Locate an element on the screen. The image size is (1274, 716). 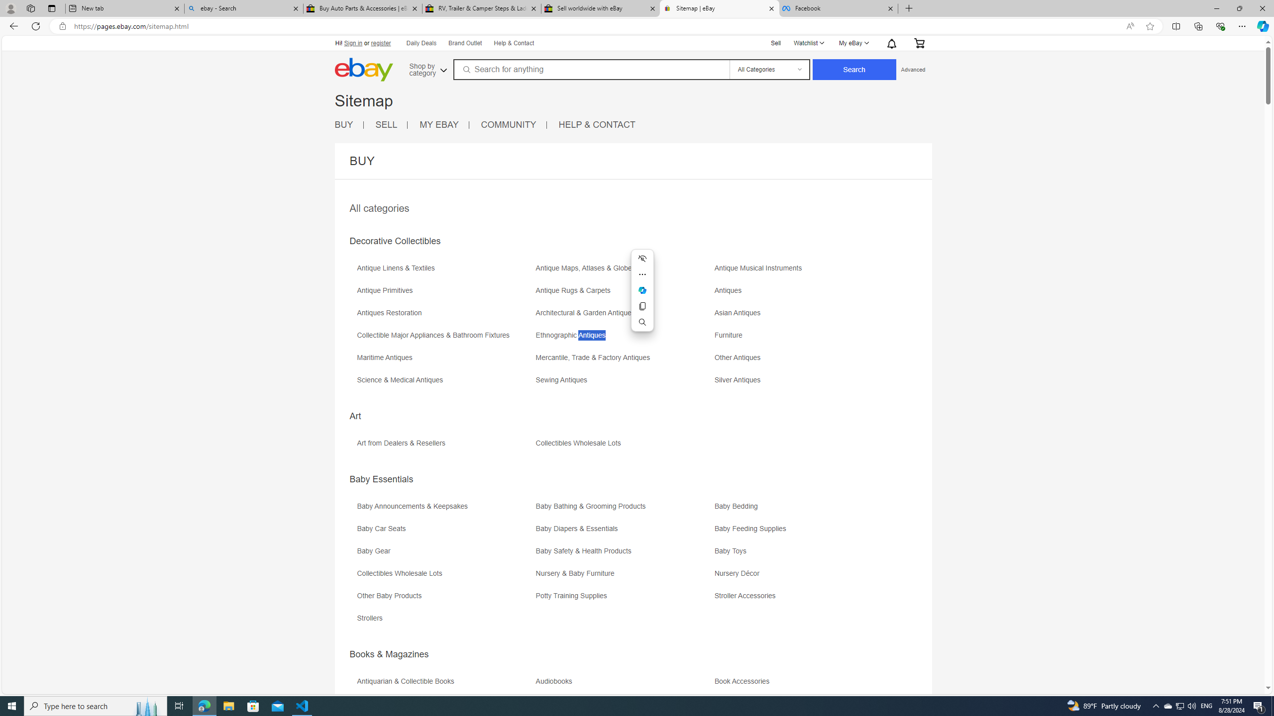
eBay Logo is located at coordinates (363, 70).